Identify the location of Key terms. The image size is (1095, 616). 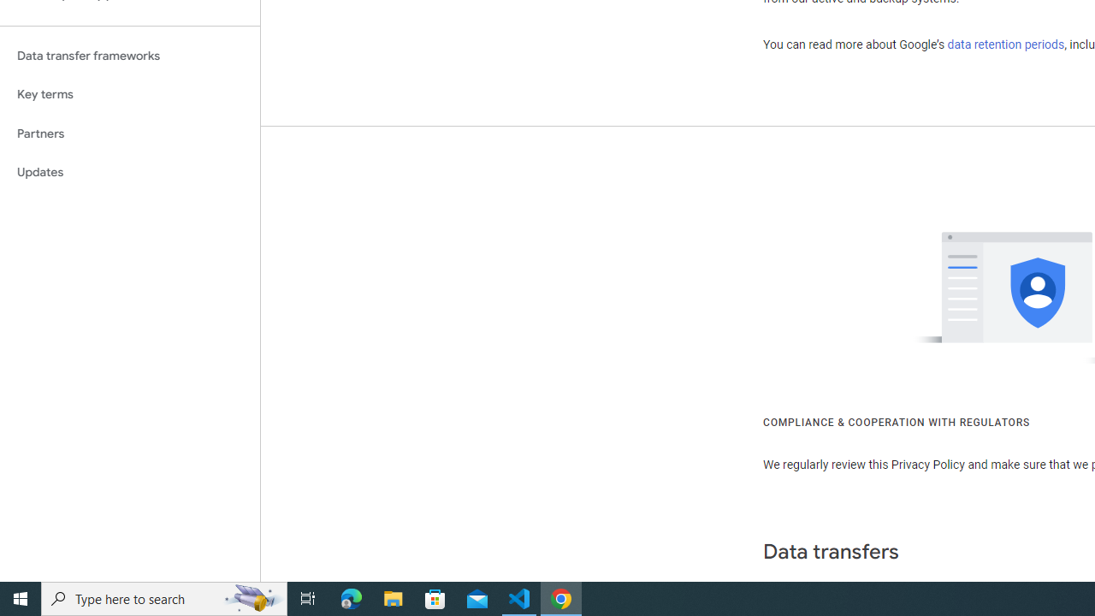
(130, 94).